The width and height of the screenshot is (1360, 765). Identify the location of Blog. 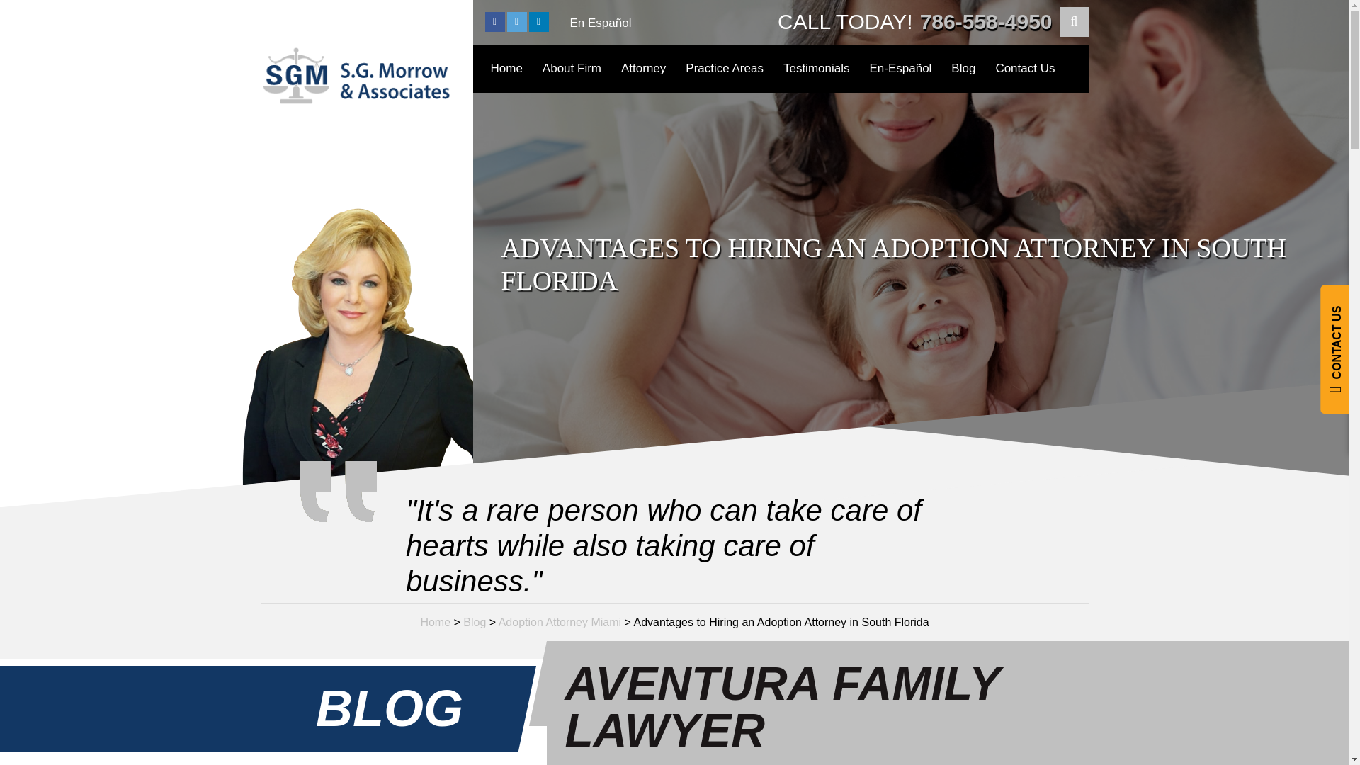
(475, 622).